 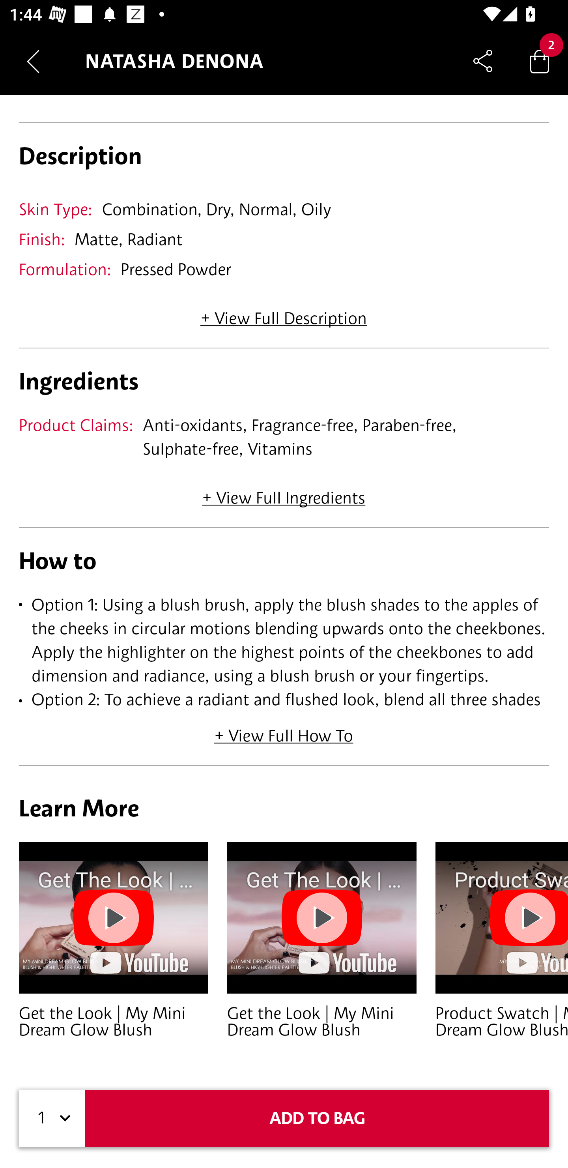 I want to click on + View Full Description, so click(x=284, y=313).